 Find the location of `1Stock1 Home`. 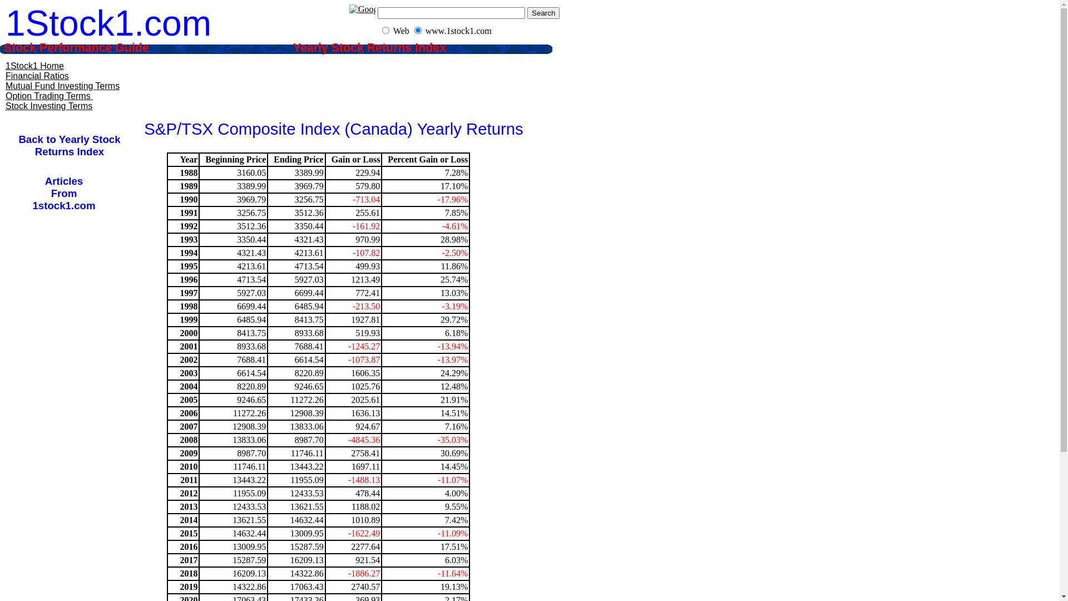

1Stock1 Home is located at coordinates (34, 66).